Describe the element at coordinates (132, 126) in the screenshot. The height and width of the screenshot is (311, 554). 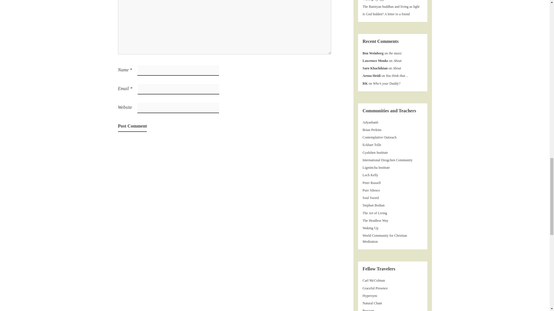
I see `Post Comment` at that location.